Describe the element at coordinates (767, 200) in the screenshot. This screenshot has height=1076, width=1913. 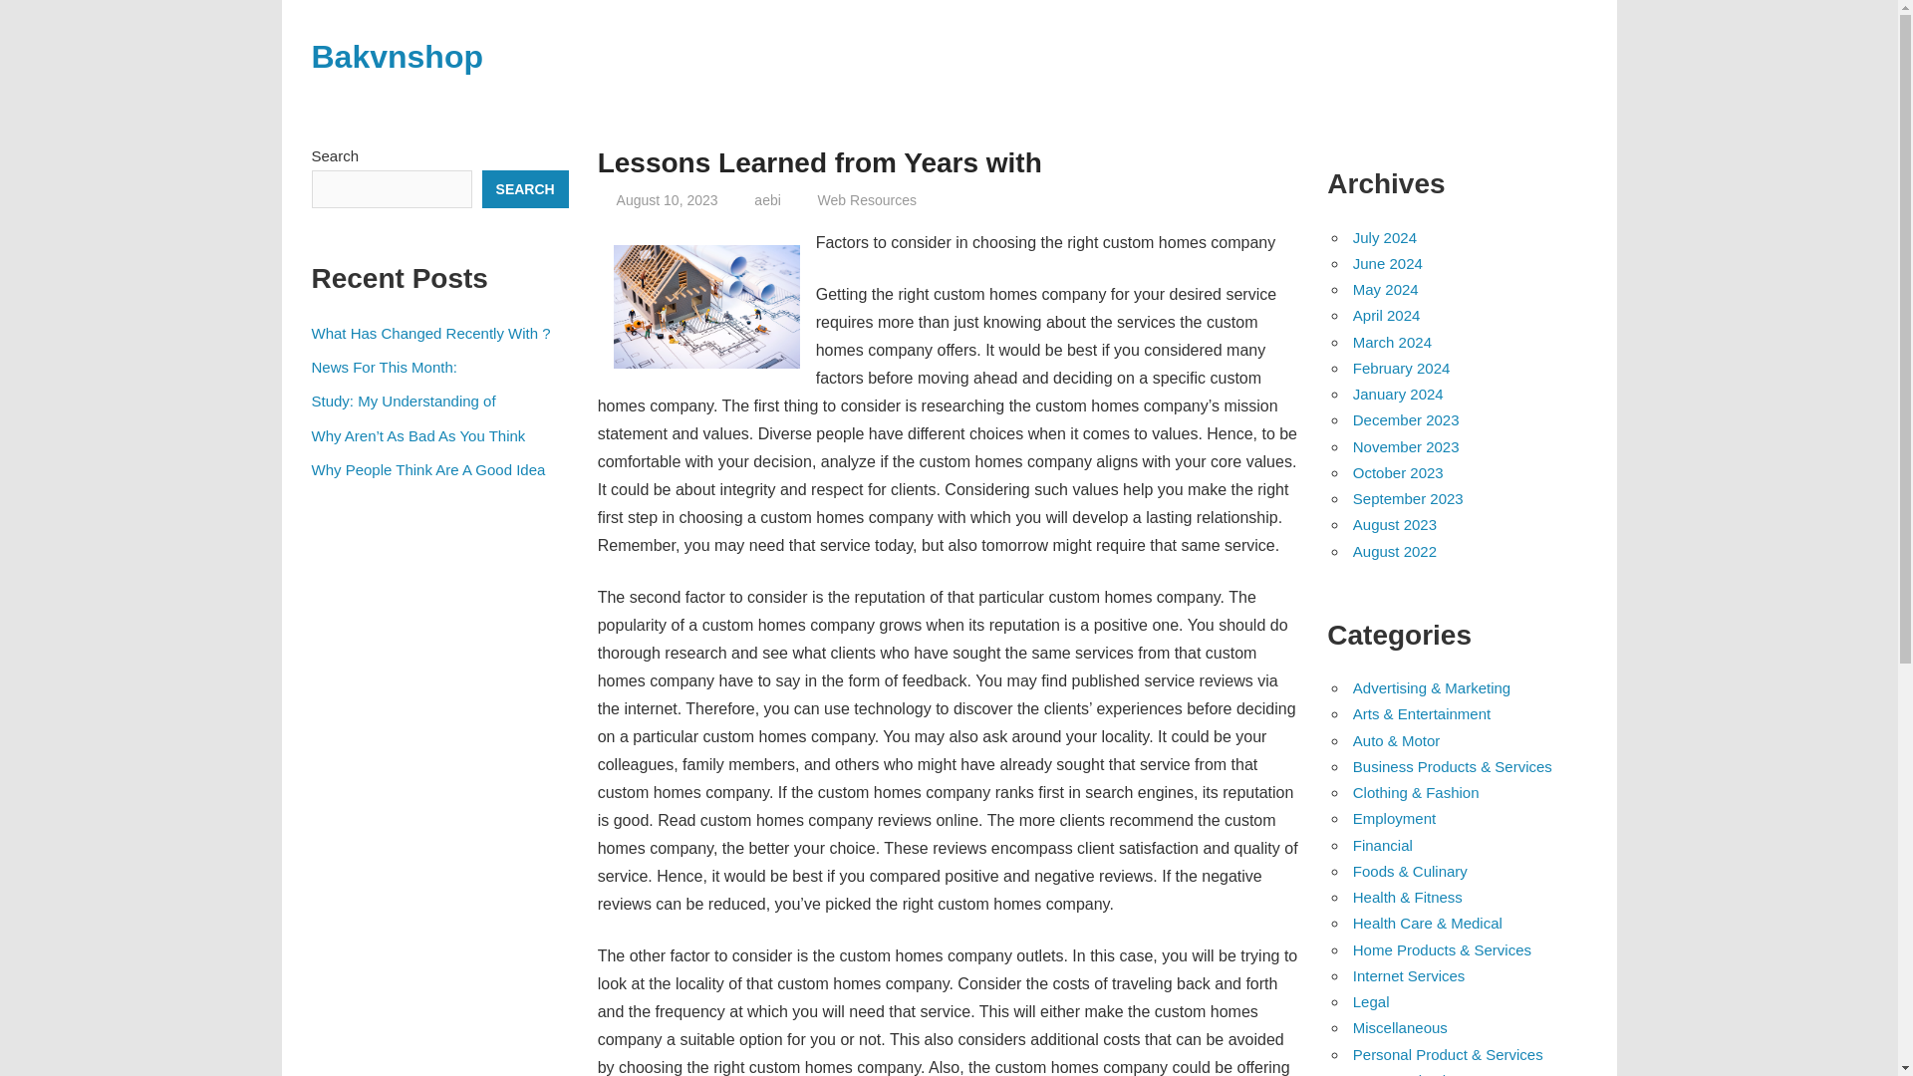
I see `View all posts by aebi` at that location.